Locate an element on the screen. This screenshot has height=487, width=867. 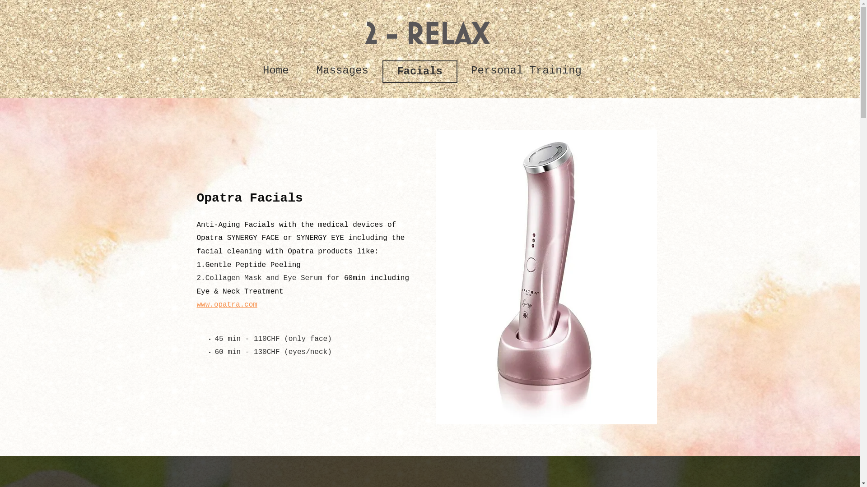
Personal Training is located at coordinates (527, 71).